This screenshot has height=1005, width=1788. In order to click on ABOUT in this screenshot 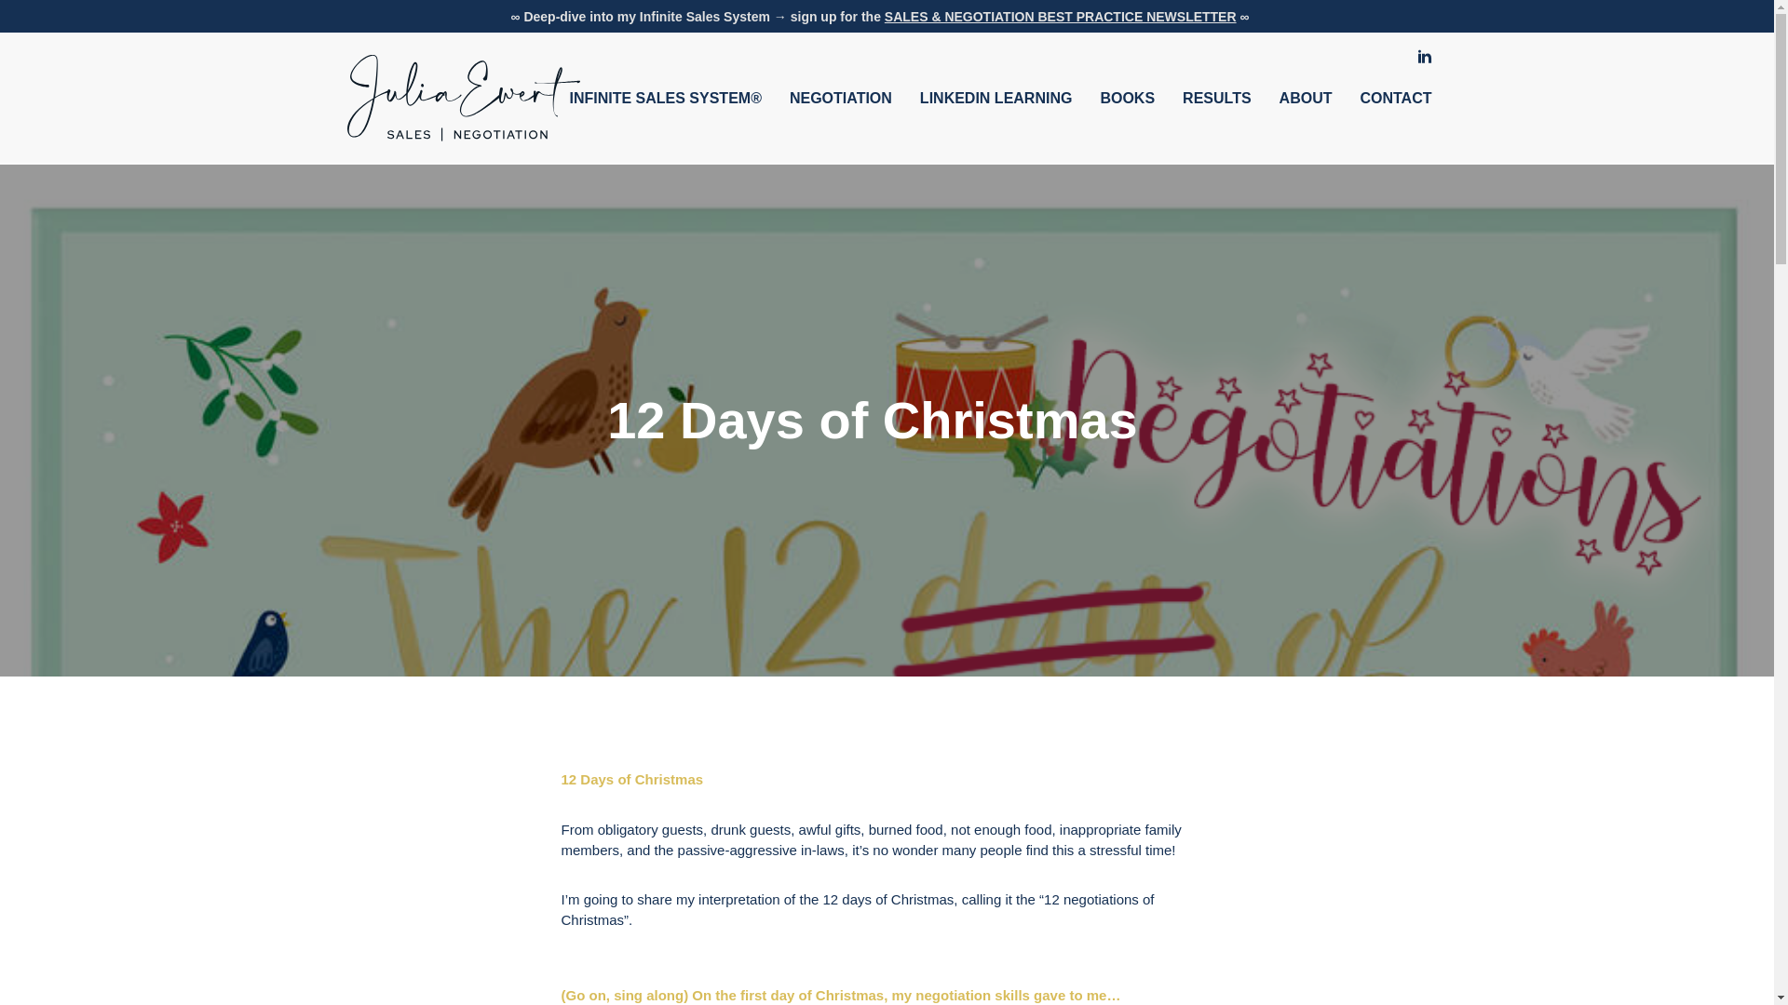, I will do `click(1306, 98)`.